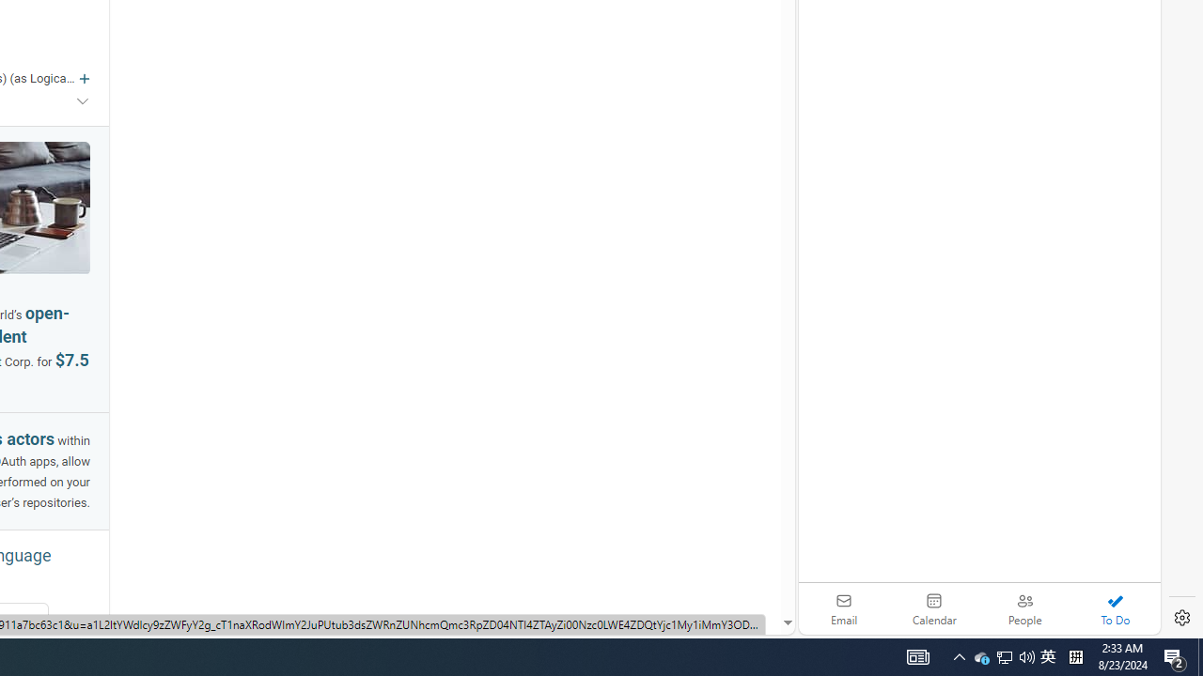 Image resolution: width=1203 pixels, height=676 pixels. I want to click on Search more, so click(744, 567).